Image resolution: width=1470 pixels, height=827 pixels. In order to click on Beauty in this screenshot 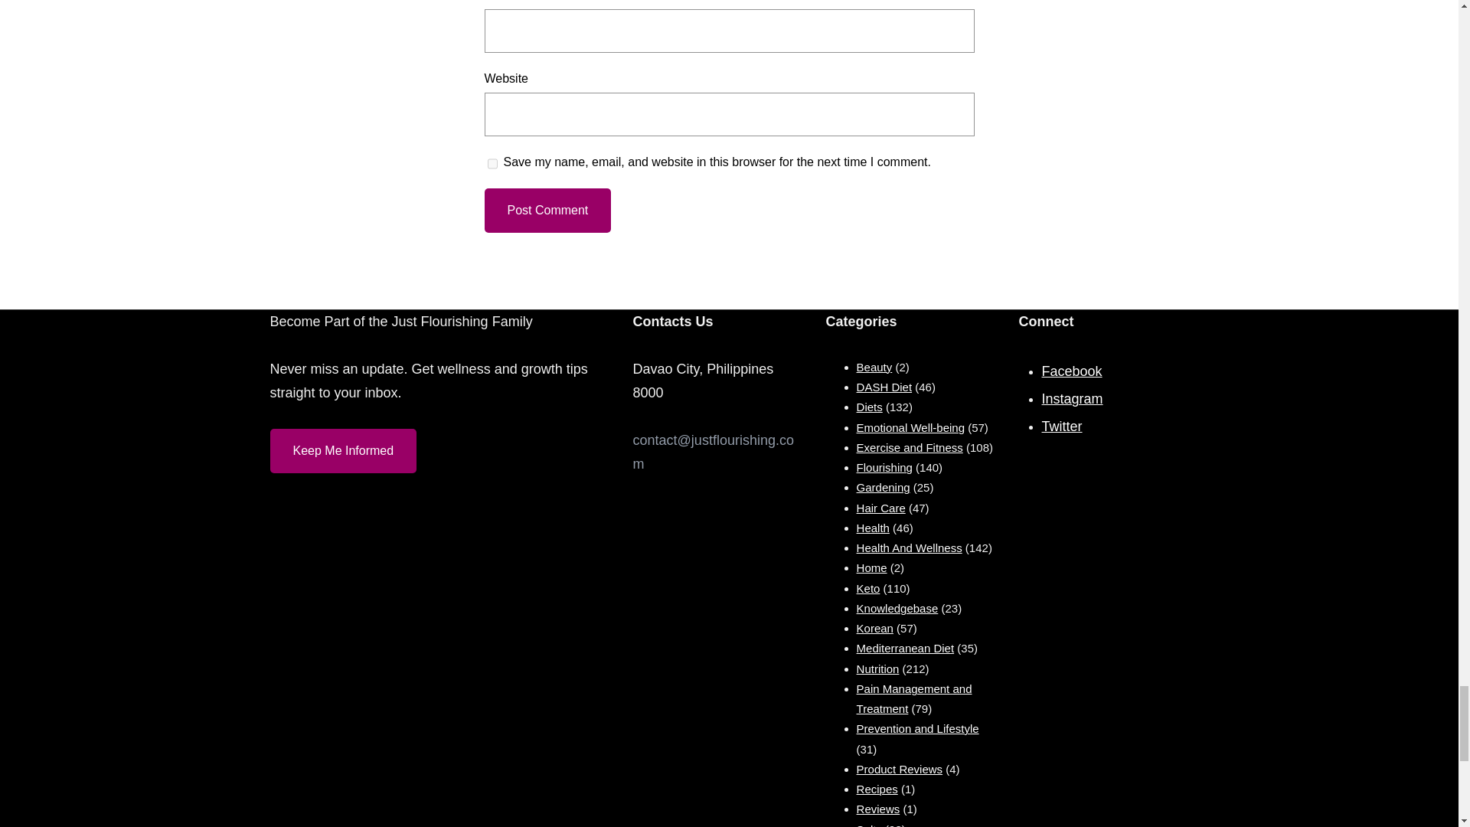, I will do `click(874, 367)`.